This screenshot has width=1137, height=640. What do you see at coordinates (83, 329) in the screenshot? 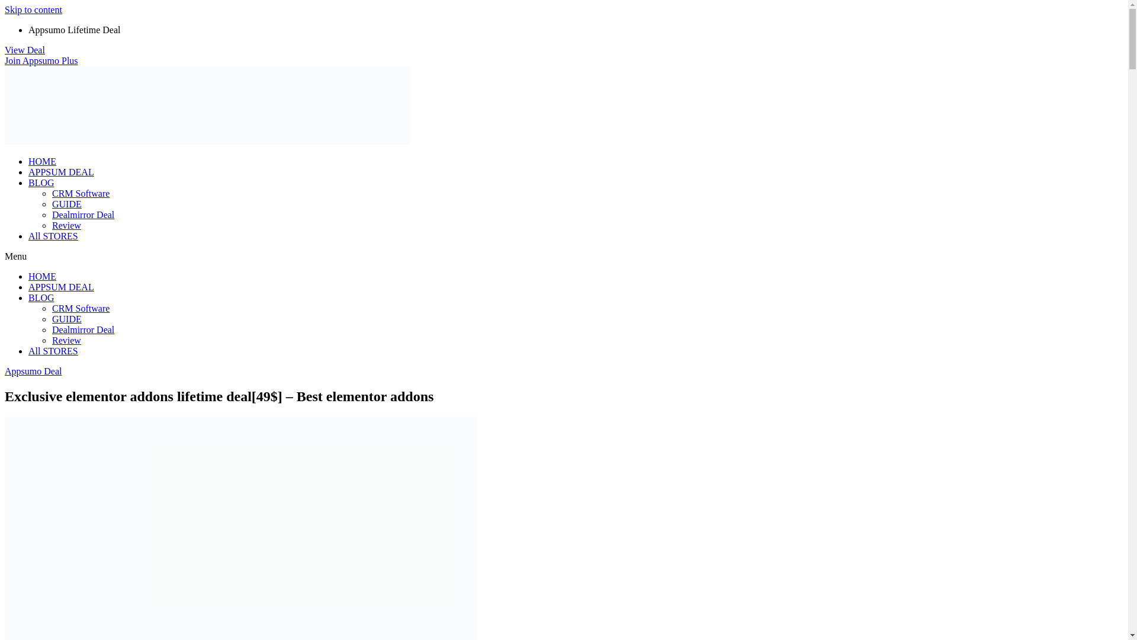
I see `Dealmirror Deal` at bounding box center [83, 329].